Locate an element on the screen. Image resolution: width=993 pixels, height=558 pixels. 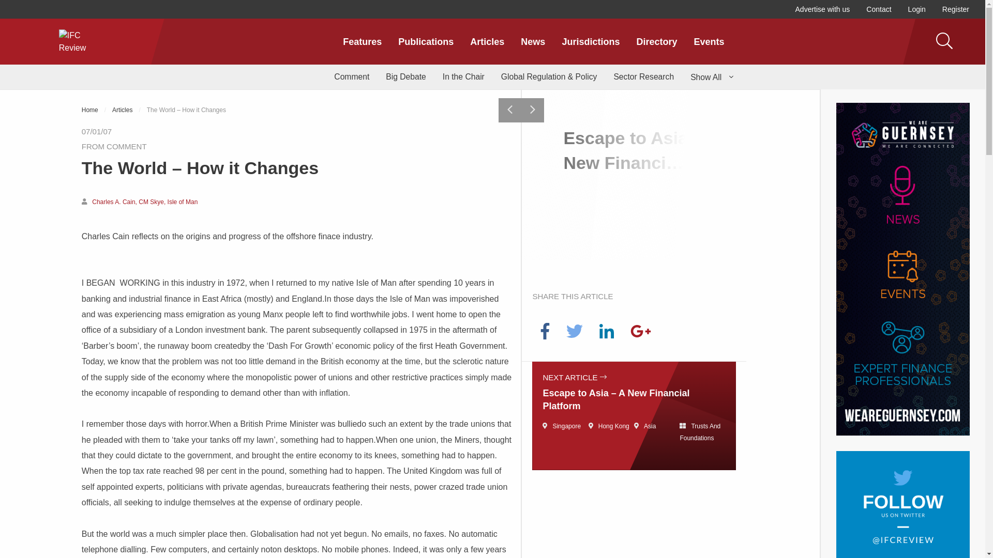
Register is located at coordinates (956, 9).